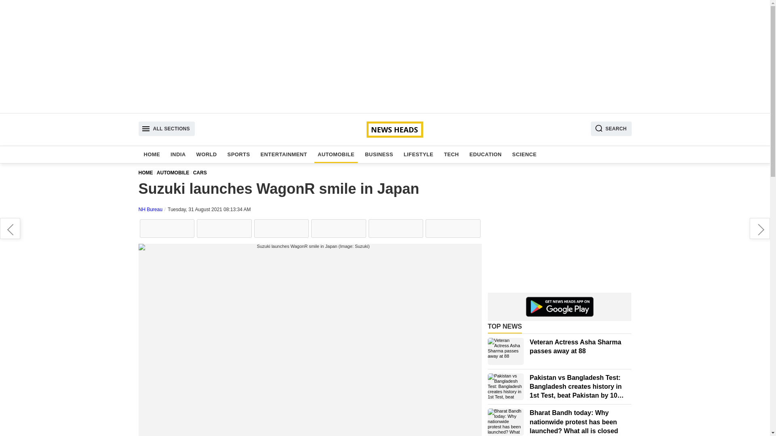 This screenshot has width=776, height=436. What do you see at coordinates (336, 154) in the screenshot?
I see `AUTOMOBILE` at bounding box center [336, 154].